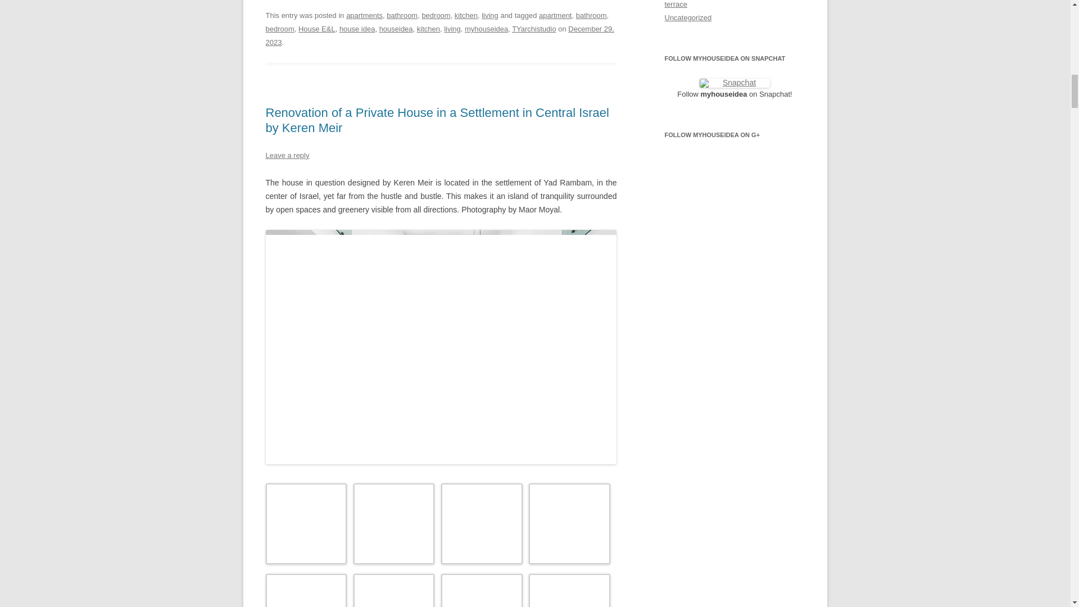 Image resolution: width=1079 pixels, height=607 pixels. What do you see at coordinates (364, 15) in the screenshot?
I see `apartments` at bounding box center [364, 15].